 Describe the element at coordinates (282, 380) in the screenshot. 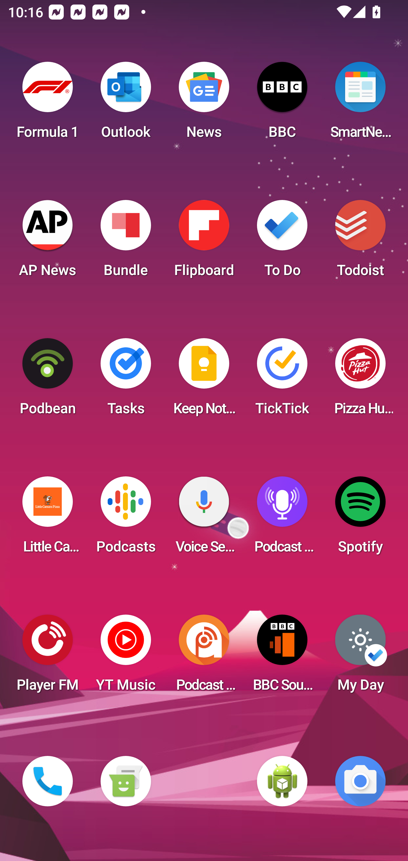

I see `TickTick` at that location.